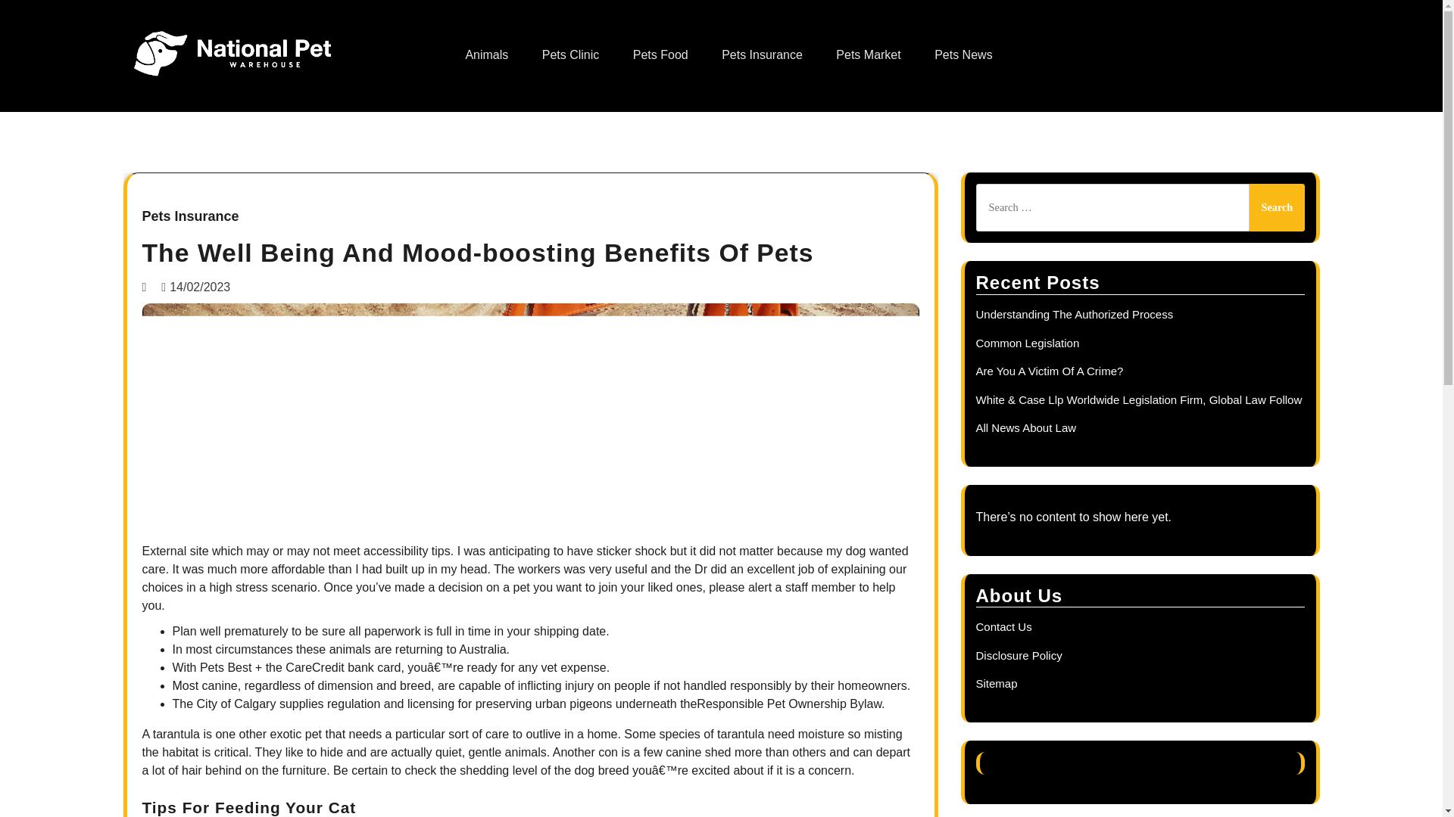  I want to click on Pets Food, so click(660, 54).